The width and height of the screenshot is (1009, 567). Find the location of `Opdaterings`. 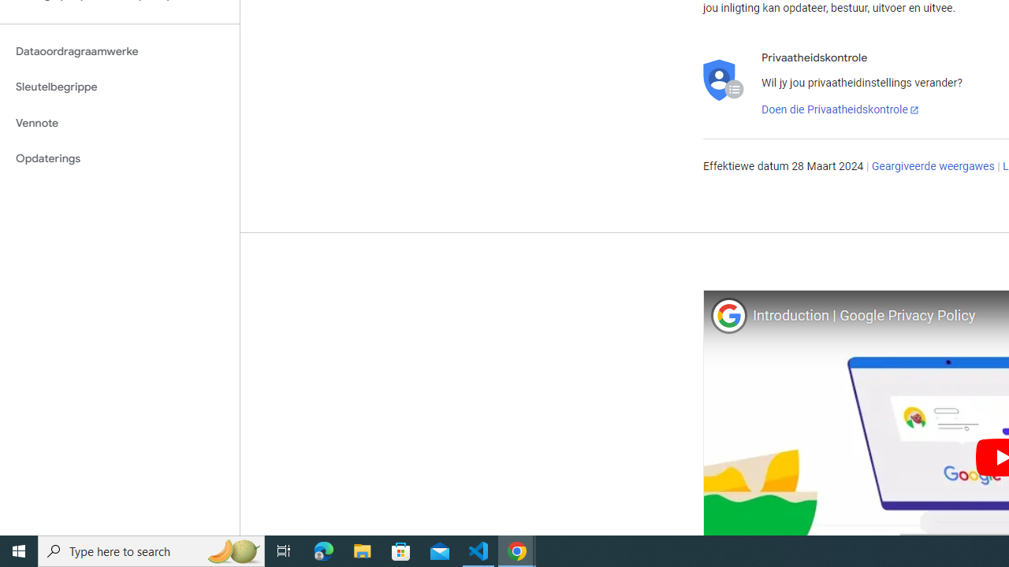

Opdaterings is located at coordinates (120, 159).